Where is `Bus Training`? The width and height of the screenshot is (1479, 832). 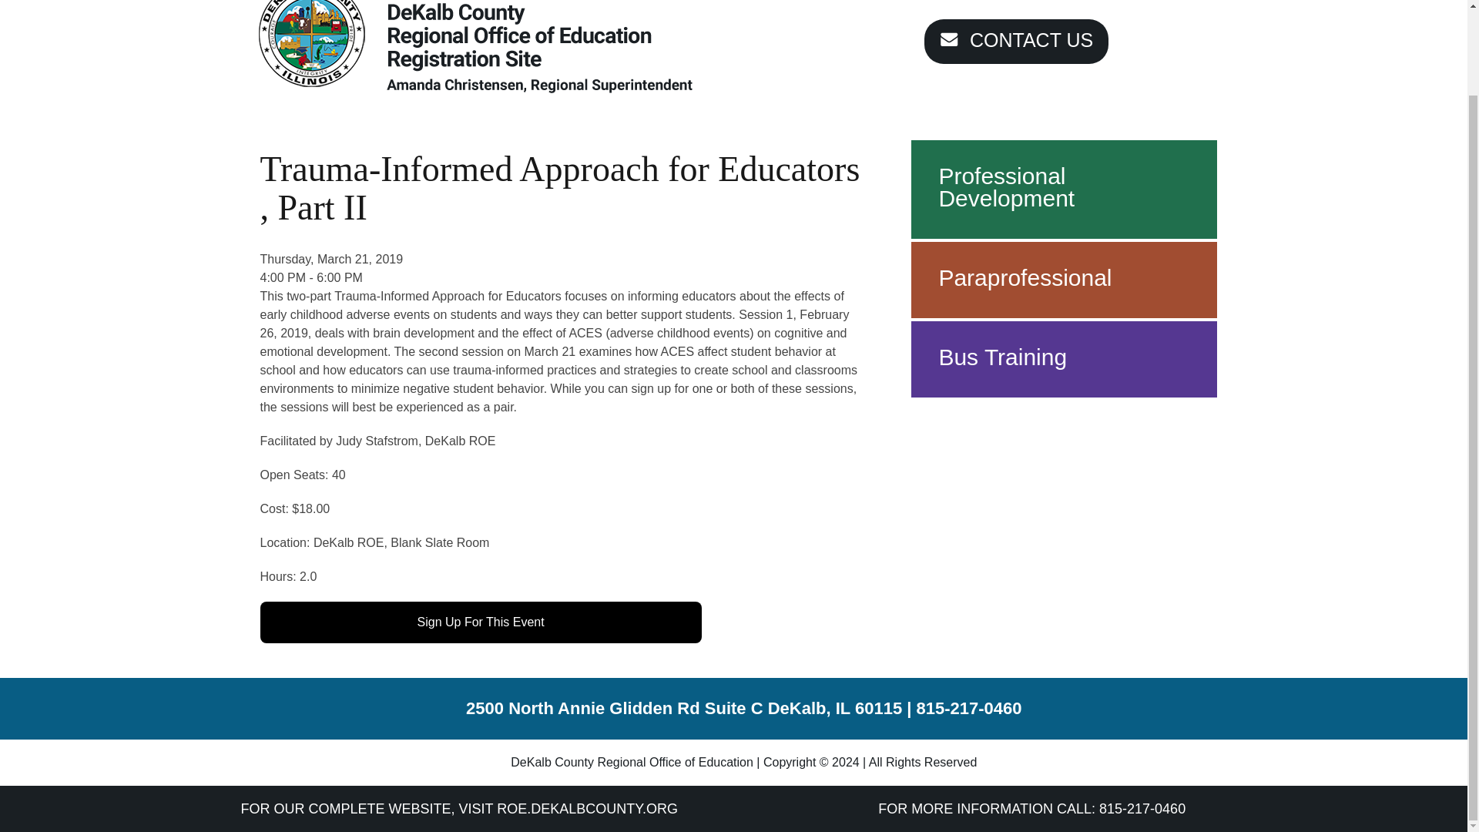 Bus Training is located at coordinates (1001, 357).